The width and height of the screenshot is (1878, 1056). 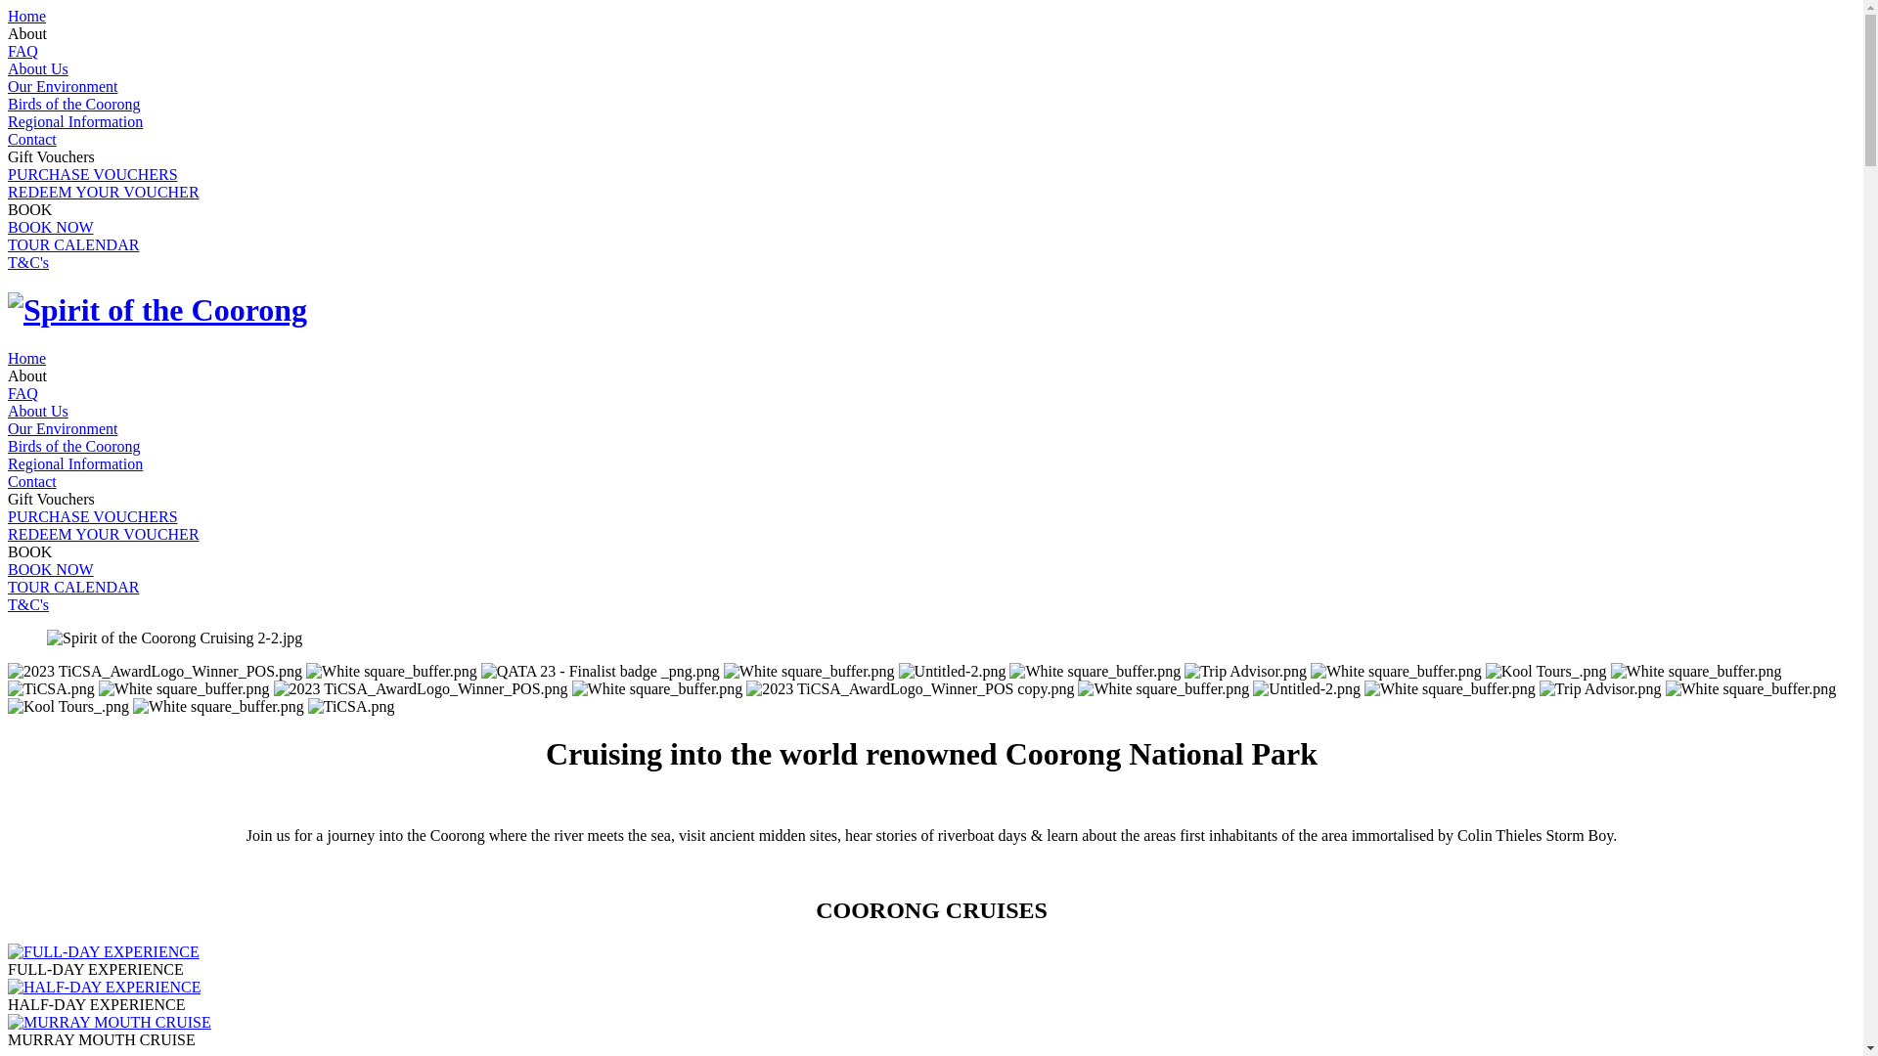 What do you see at coordinates (73, 244) in the screenshot?
I see `TOUR CALENDAR` at bounding box center [73, 244].